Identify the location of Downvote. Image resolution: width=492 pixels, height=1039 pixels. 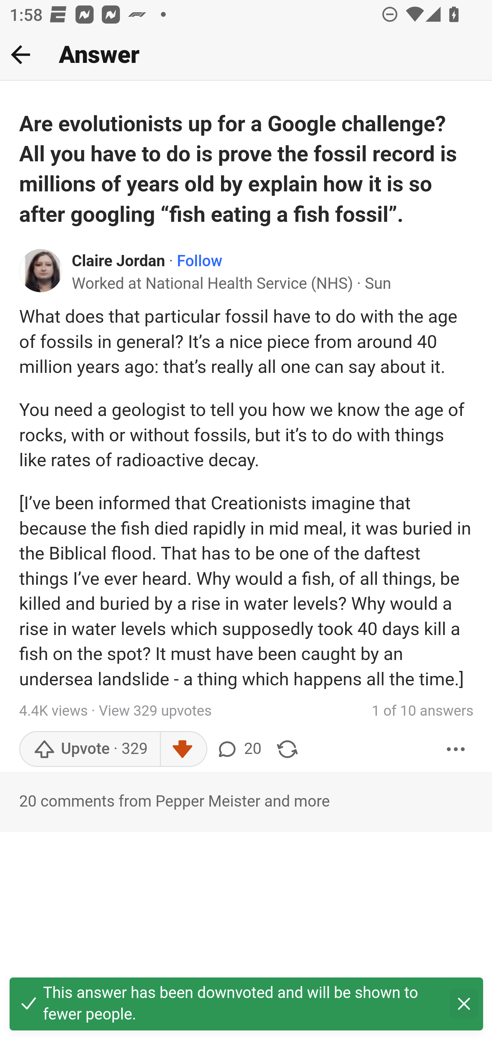
(183, 748).